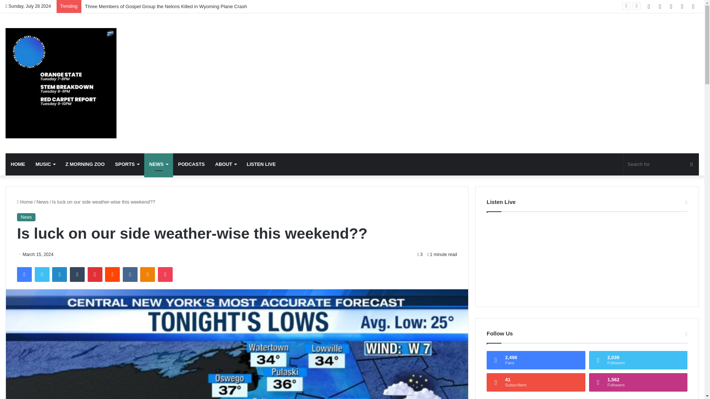 This screenshot has width=710, height=399. Describe the element at coordinates (59, 274) in the screenshot. I see `LinkedIn` at that location.